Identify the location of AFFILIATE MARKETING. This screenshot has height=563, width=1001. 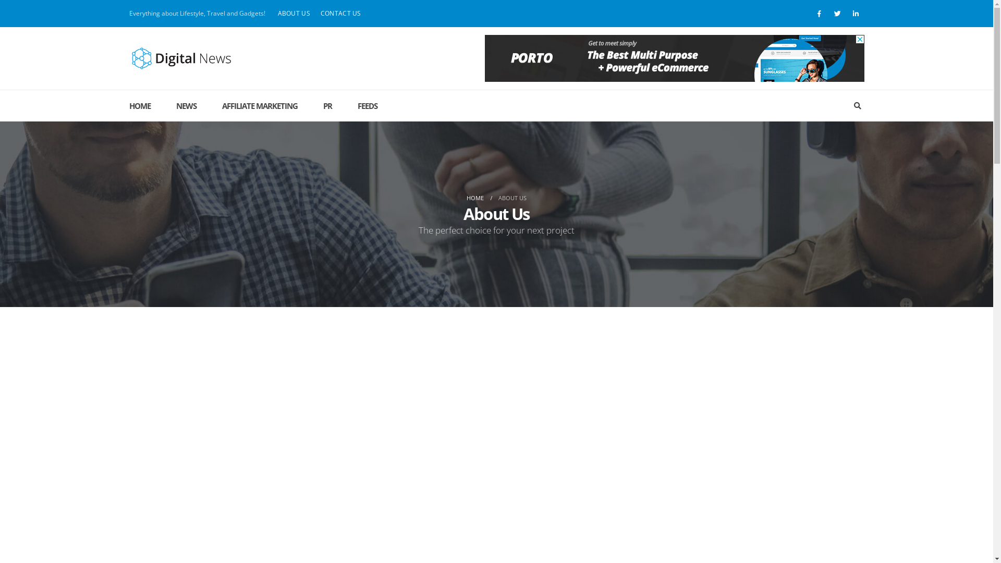
(260, 106).